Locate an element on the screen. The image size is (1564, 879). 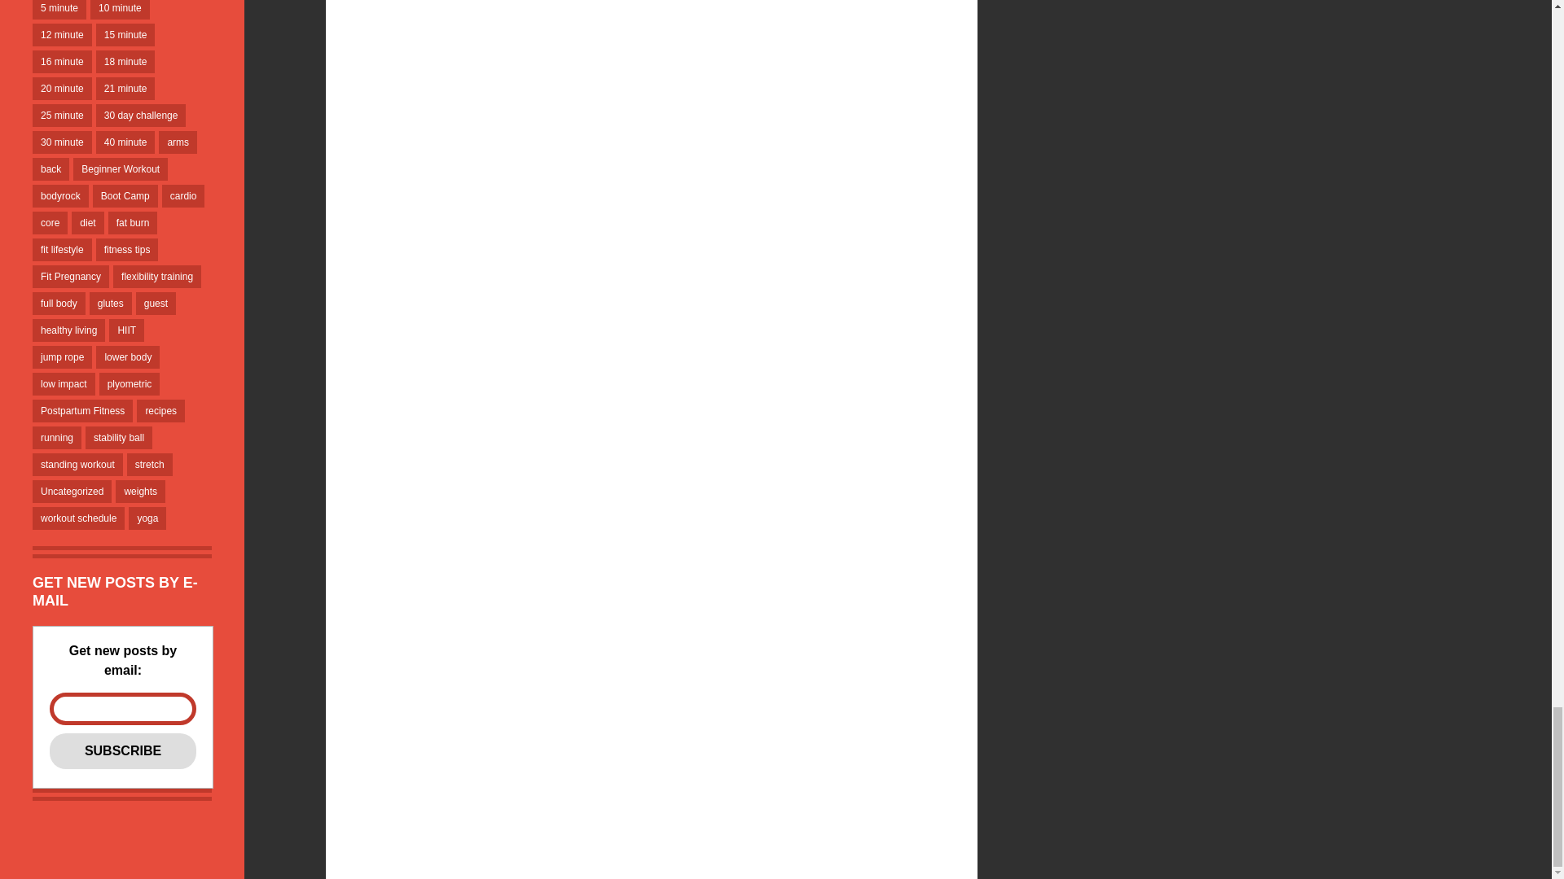
30 day challenge is located at coordinates (140, 116).